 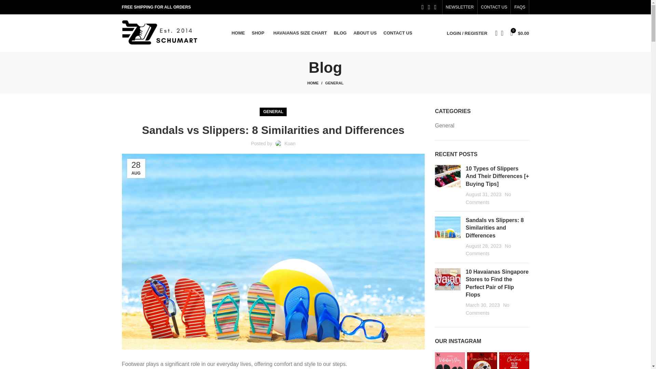 I want to click on HOME, so click(x=316, y=83).